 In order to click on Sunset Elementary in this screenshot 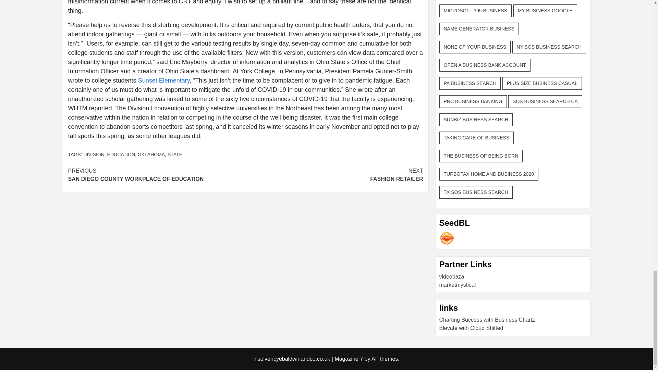, I will do `click(156, 175)`.